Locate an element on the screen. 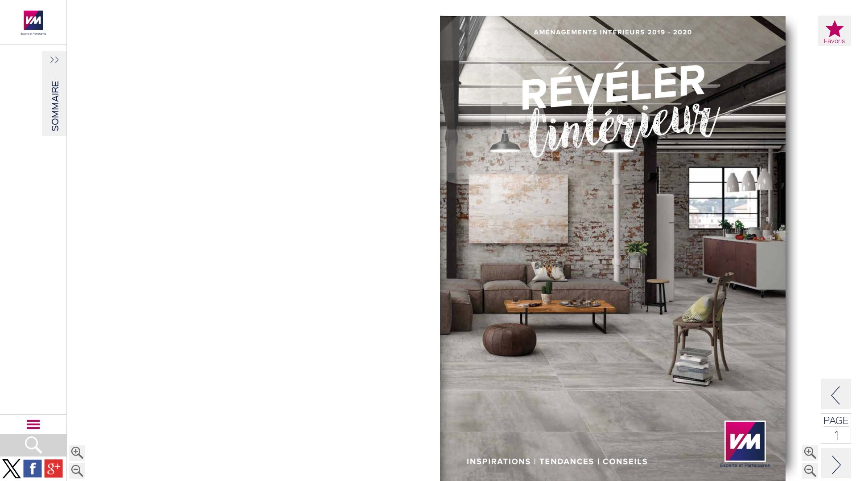  Partager sur facebook is located at coordinates (33, 469).